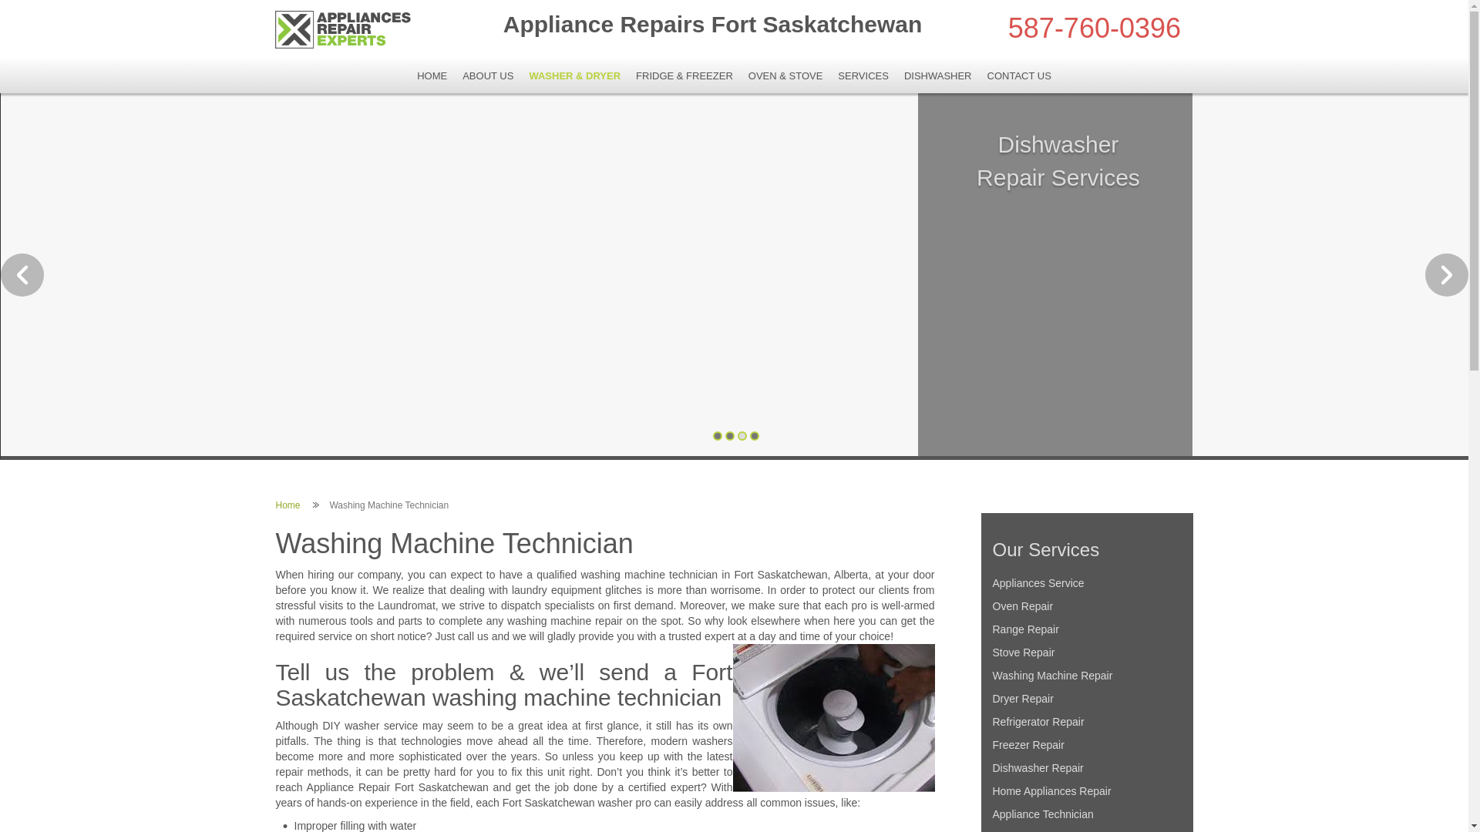  What do you see at coordinates (488, 76) in the screenshot?
I see `ABOUT US` at bounding box center [488, 76].